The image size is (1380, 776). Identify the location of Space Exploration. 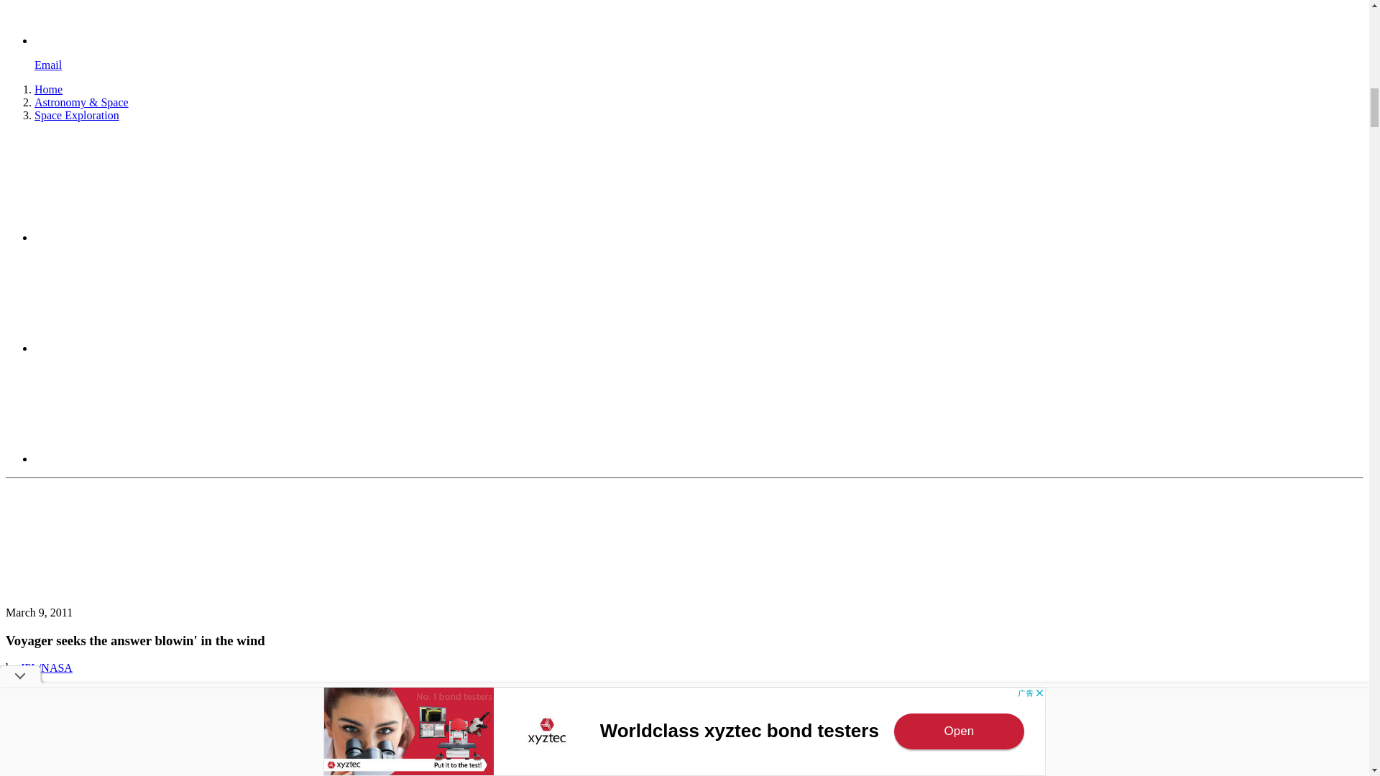
(76, 115).